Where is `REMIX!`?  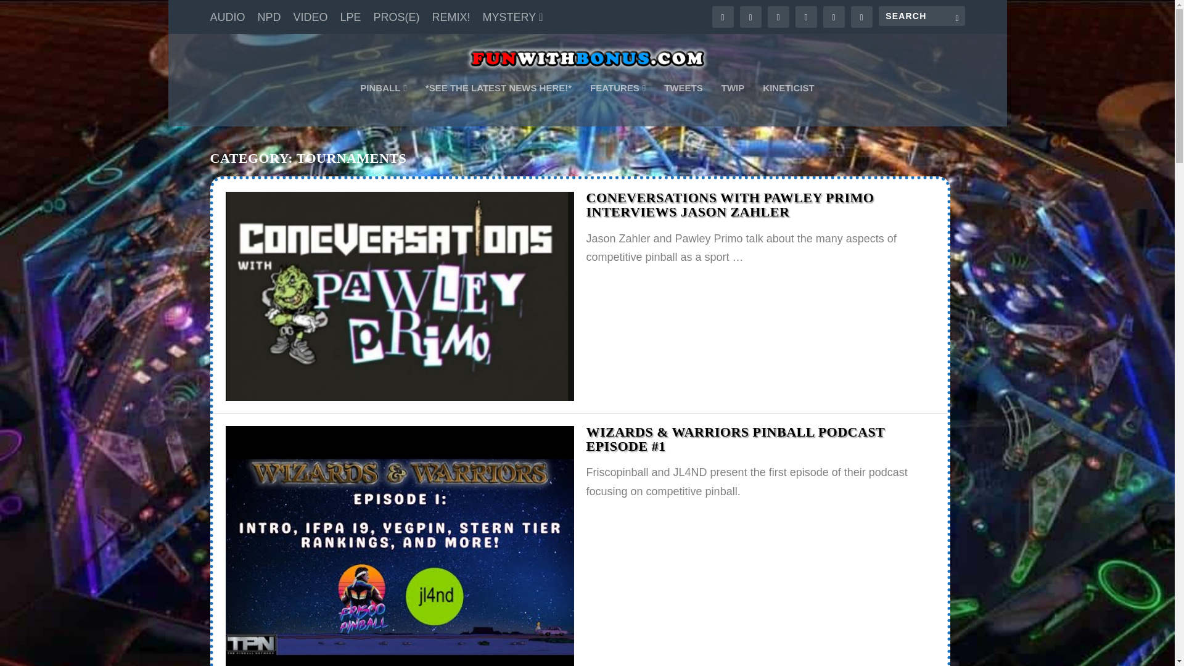 REMIX! is located at coordinates (451, 17).